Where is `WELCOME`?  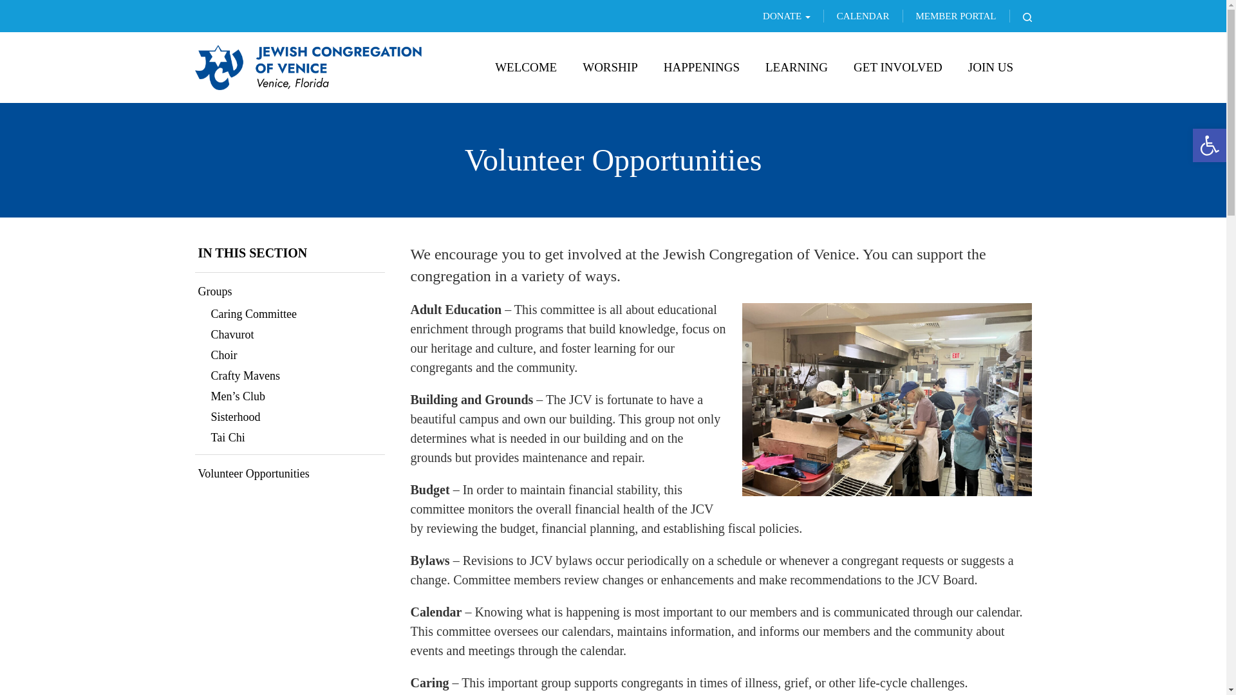
WELCOME is located at coordinates (525, 67).